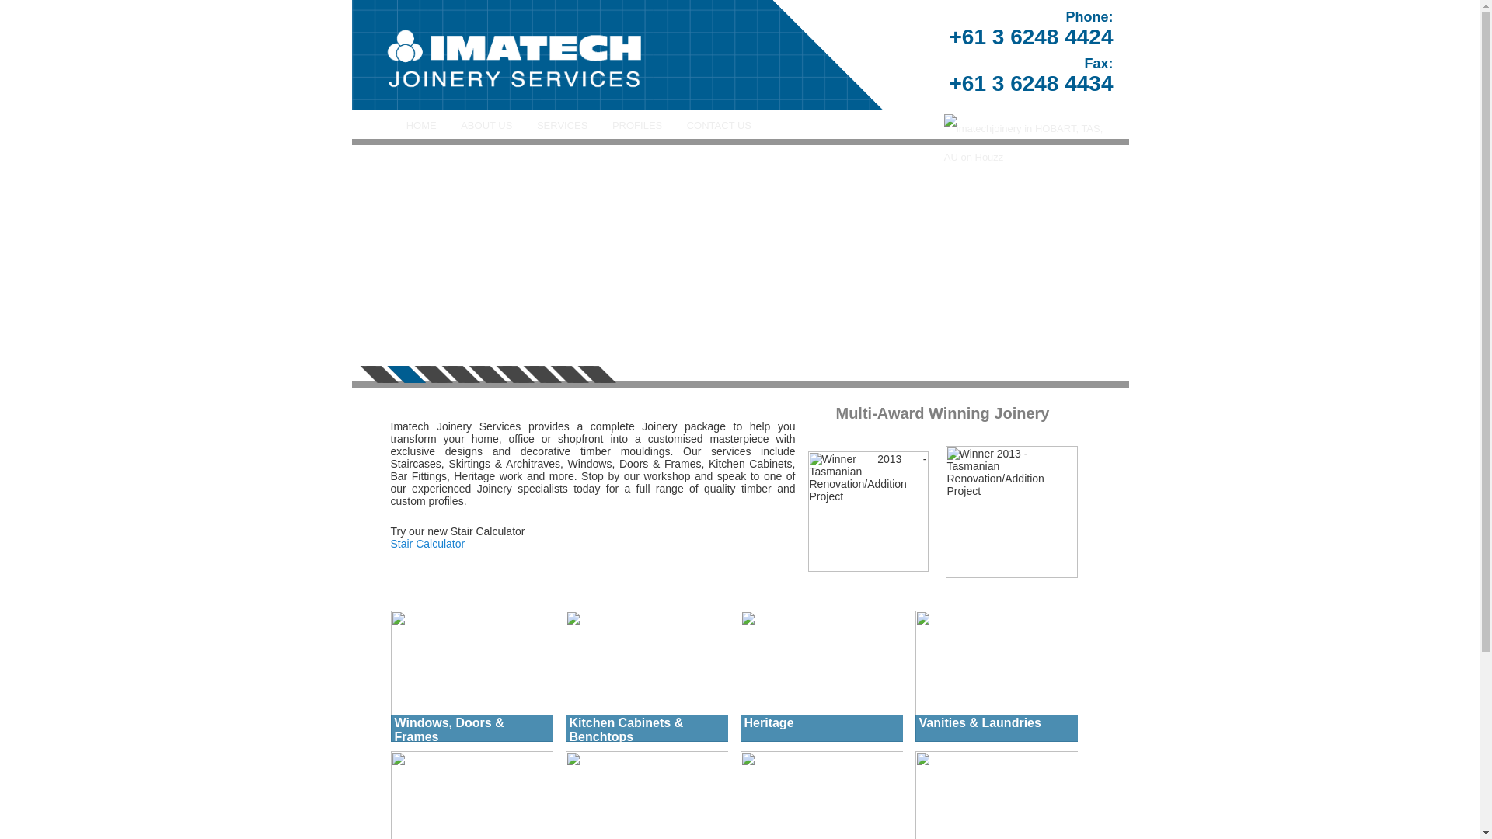 The image size is (1492, 839). I want to click on 5, so click(487, 374).